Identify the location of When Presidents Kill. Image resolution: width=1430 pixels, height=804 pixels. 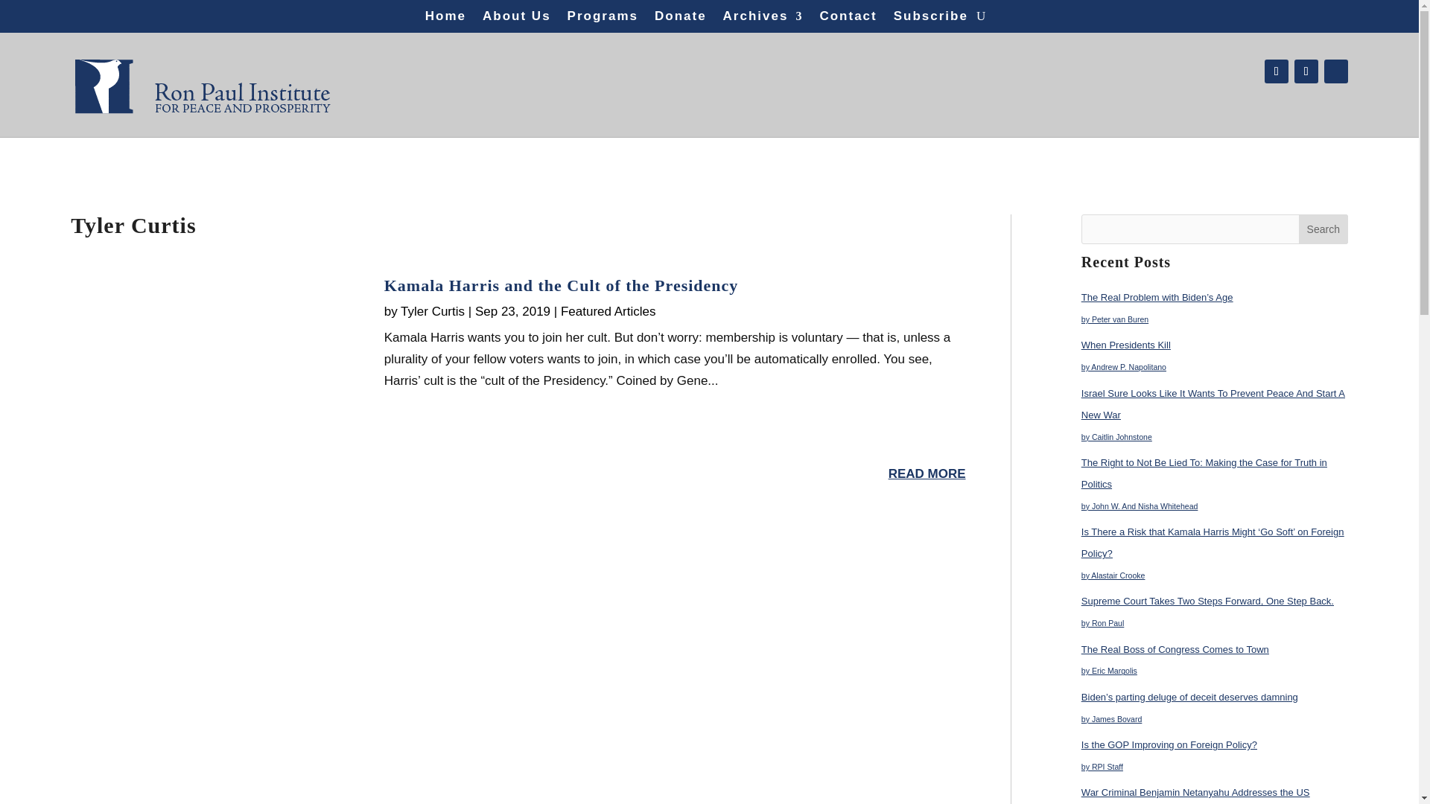
(1126, 344).